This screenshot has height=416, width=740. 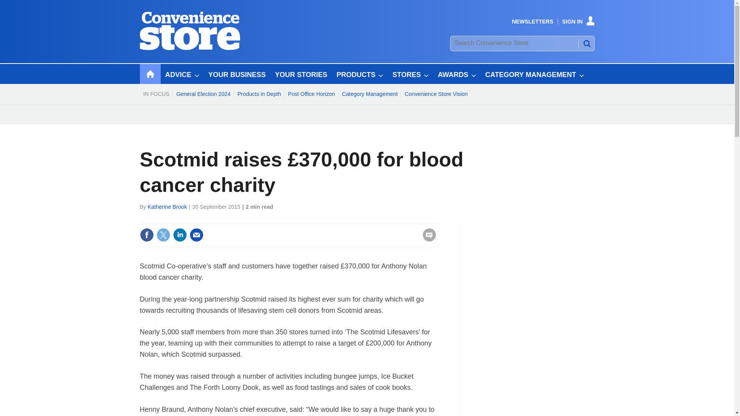 I want to click on Products in Depth, so click(x=259, y=94).